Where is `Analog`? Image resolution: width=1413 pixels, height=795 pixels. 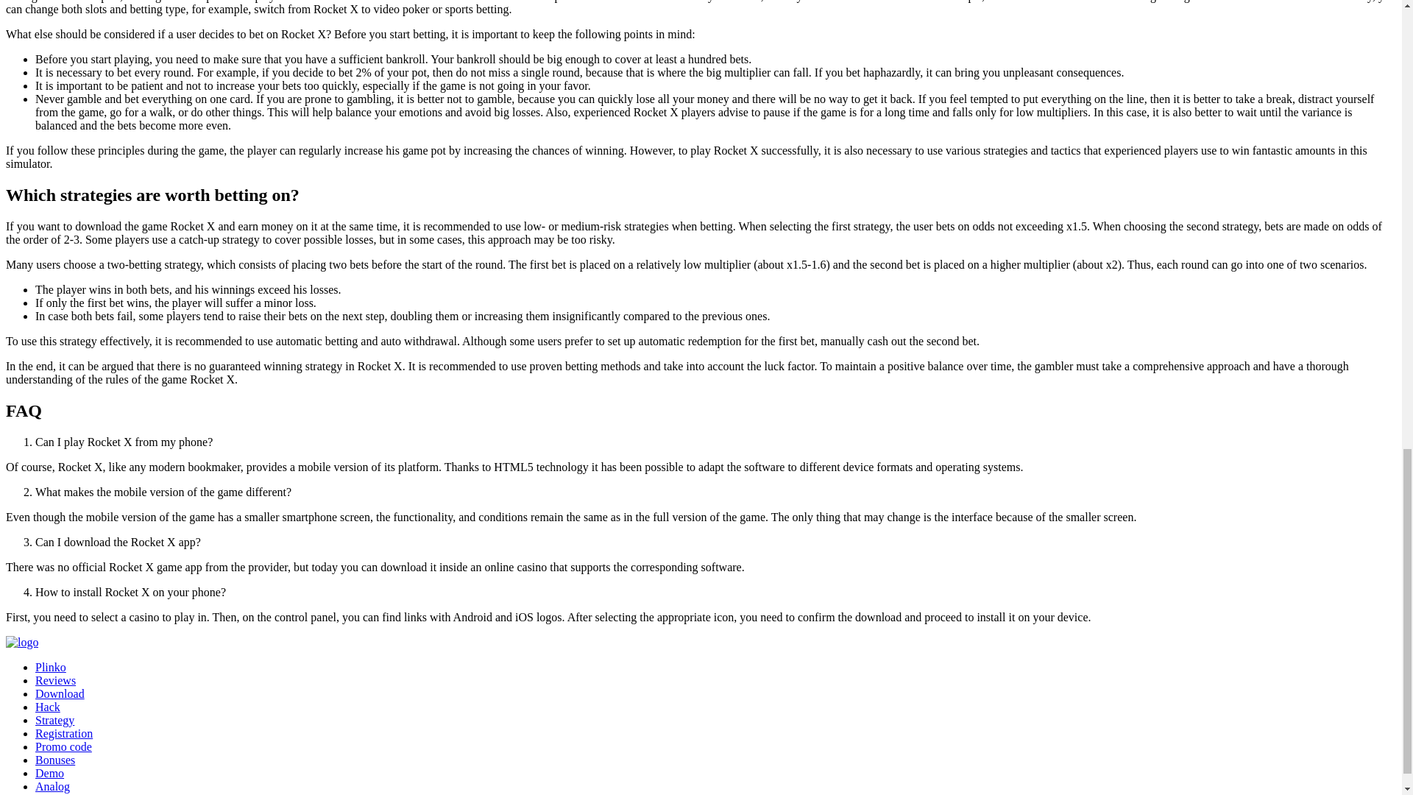 Analog is located at coordinates (52, 786).